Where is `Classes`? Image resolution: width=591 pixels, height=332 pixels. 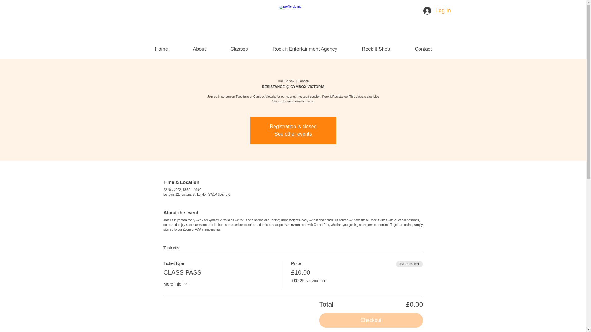
Classes is located at coordinates (240, 49).